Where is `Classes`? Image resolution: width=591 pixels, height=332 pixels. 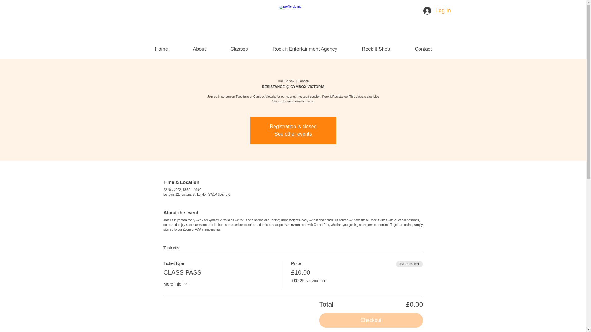
Classes is located at coordinates (240, 49).